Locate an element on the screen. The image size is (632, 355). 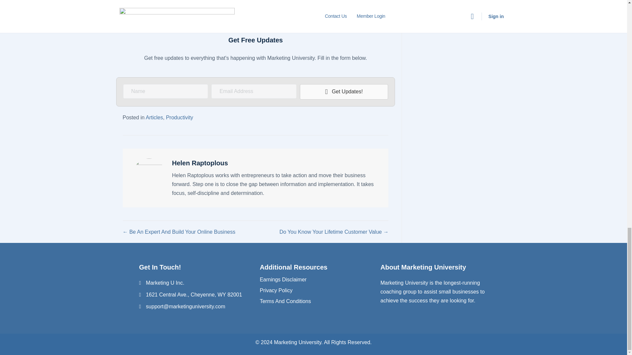
Marketing U Inc. is located at coordinates (165, 283).